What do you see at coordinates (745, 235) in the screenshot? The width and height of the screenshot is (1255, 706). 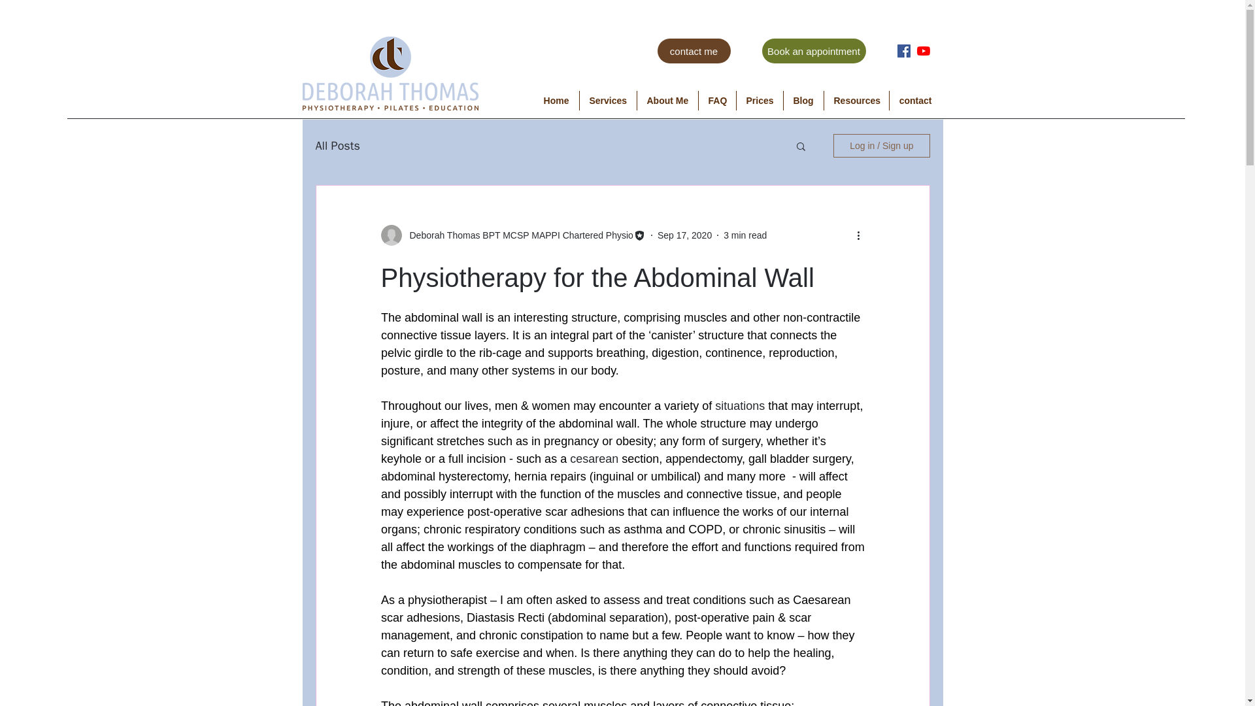 I see `3 min read` at bounding box center [745, 235].